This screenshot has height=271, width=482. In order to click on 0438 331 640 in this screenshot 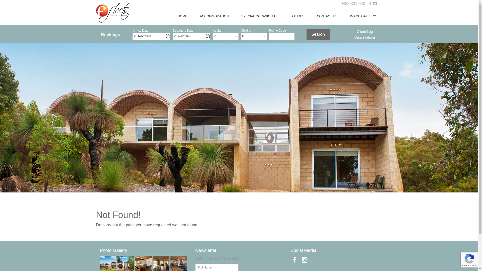, I will do `click(353, 4)`.